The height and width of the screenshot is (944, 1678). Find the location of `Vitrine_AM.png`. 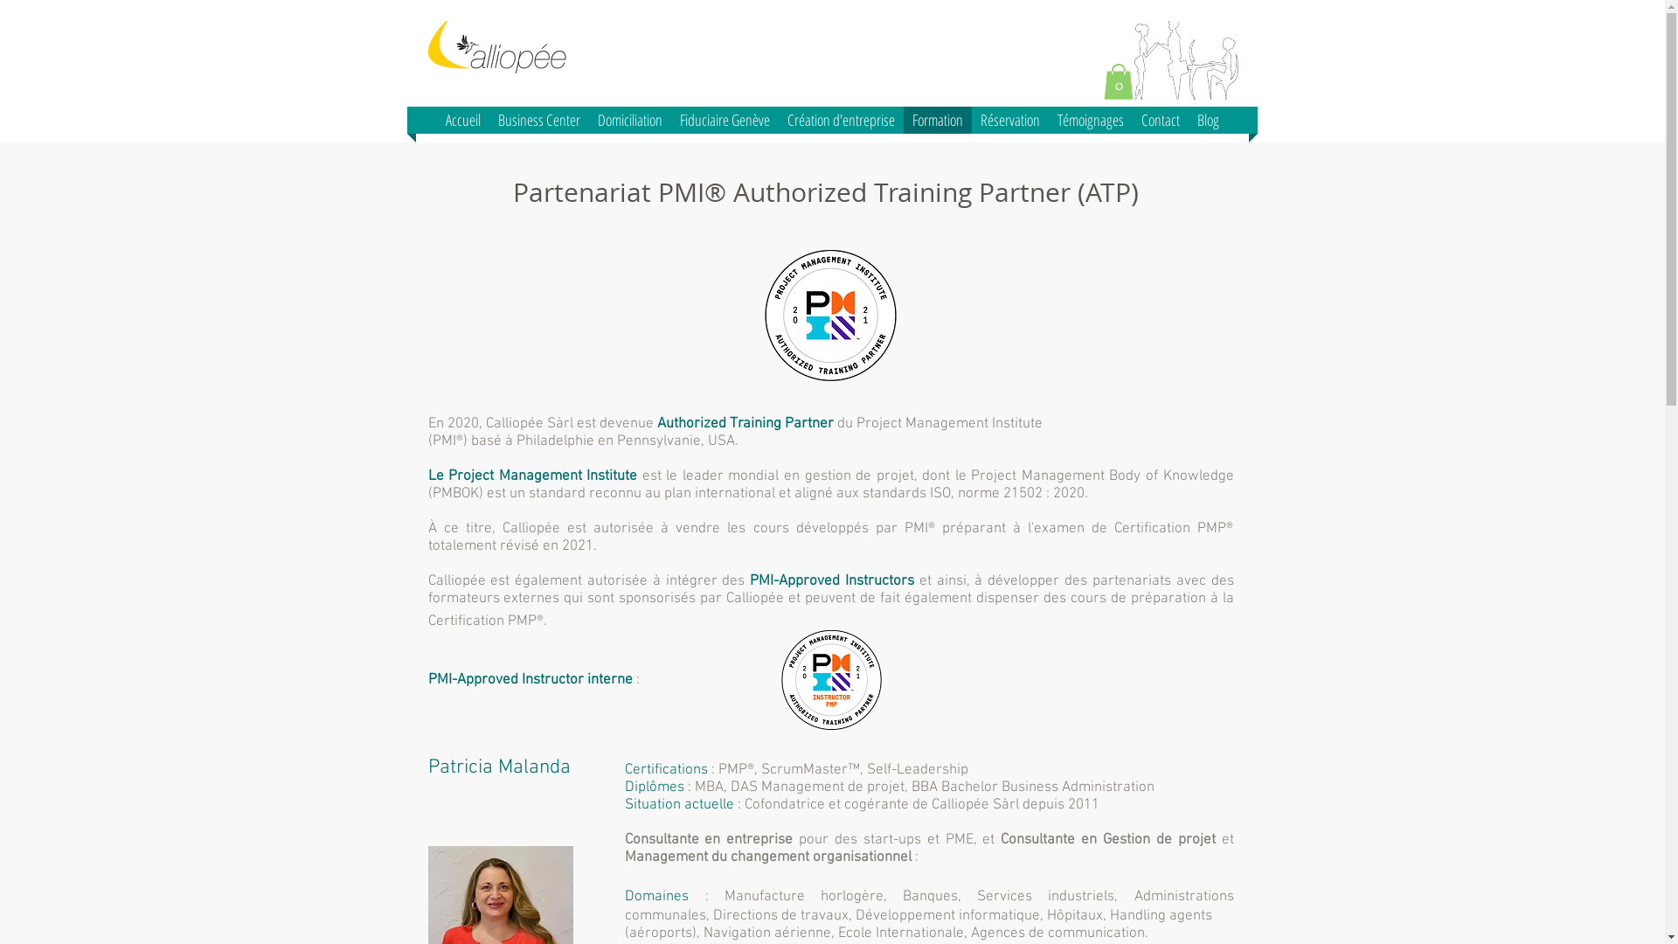

Vitrine_AM.png is located at coordinates (1187, 60).